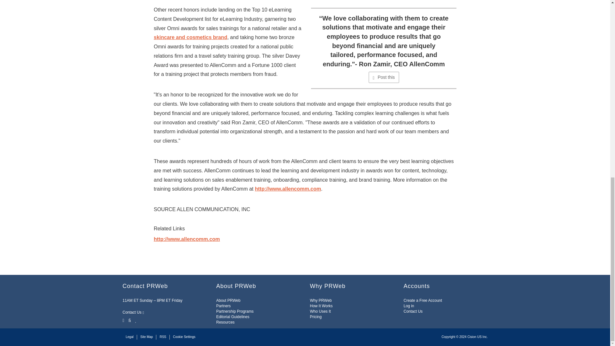 Image resolution: width=615 pixels, height=346 pixels. I want to click on Why PRWeb, so click(321, 301).